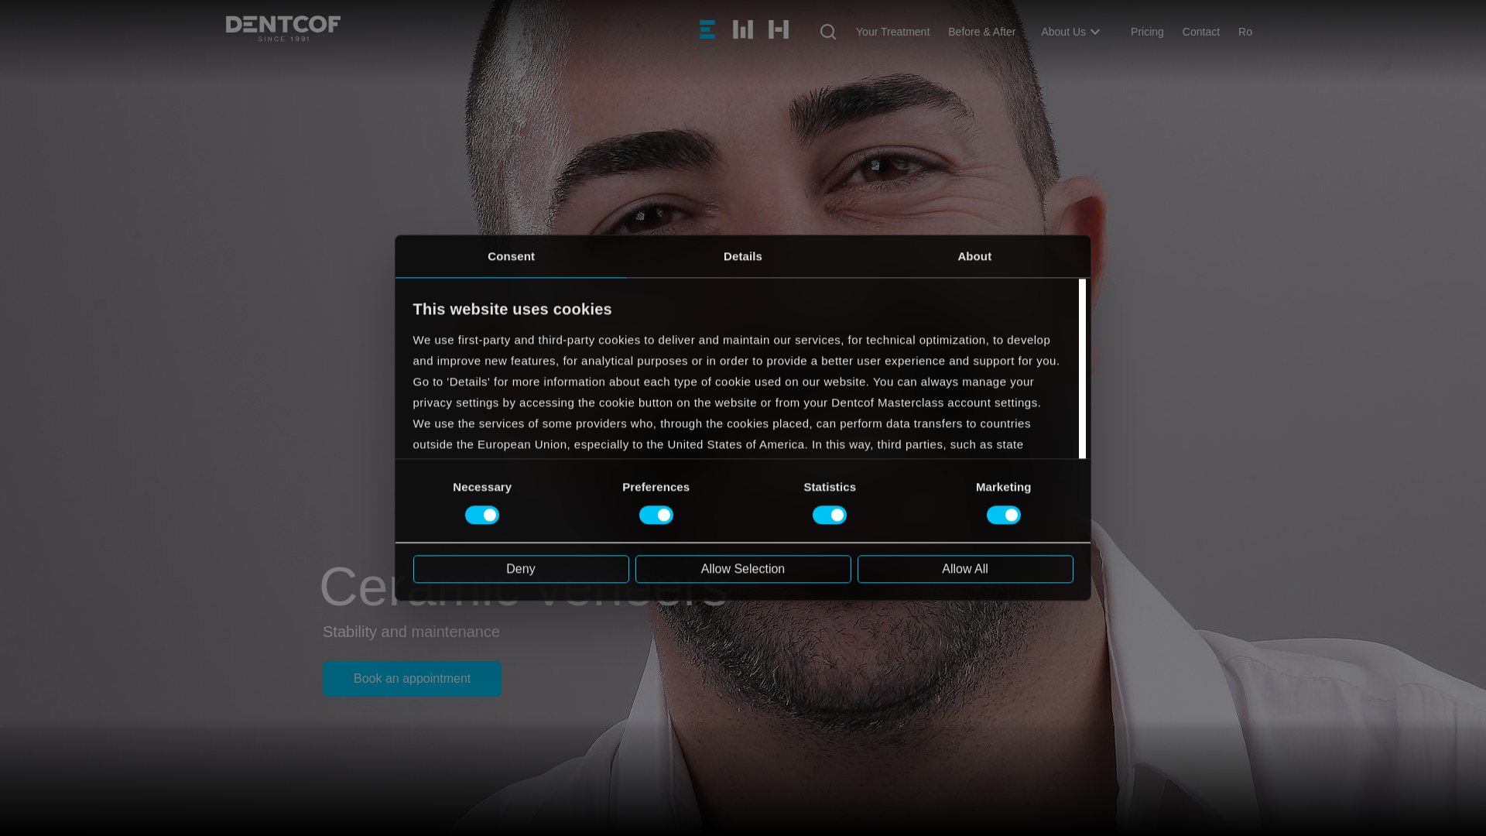  I want to click on Details, so click(743, 255).